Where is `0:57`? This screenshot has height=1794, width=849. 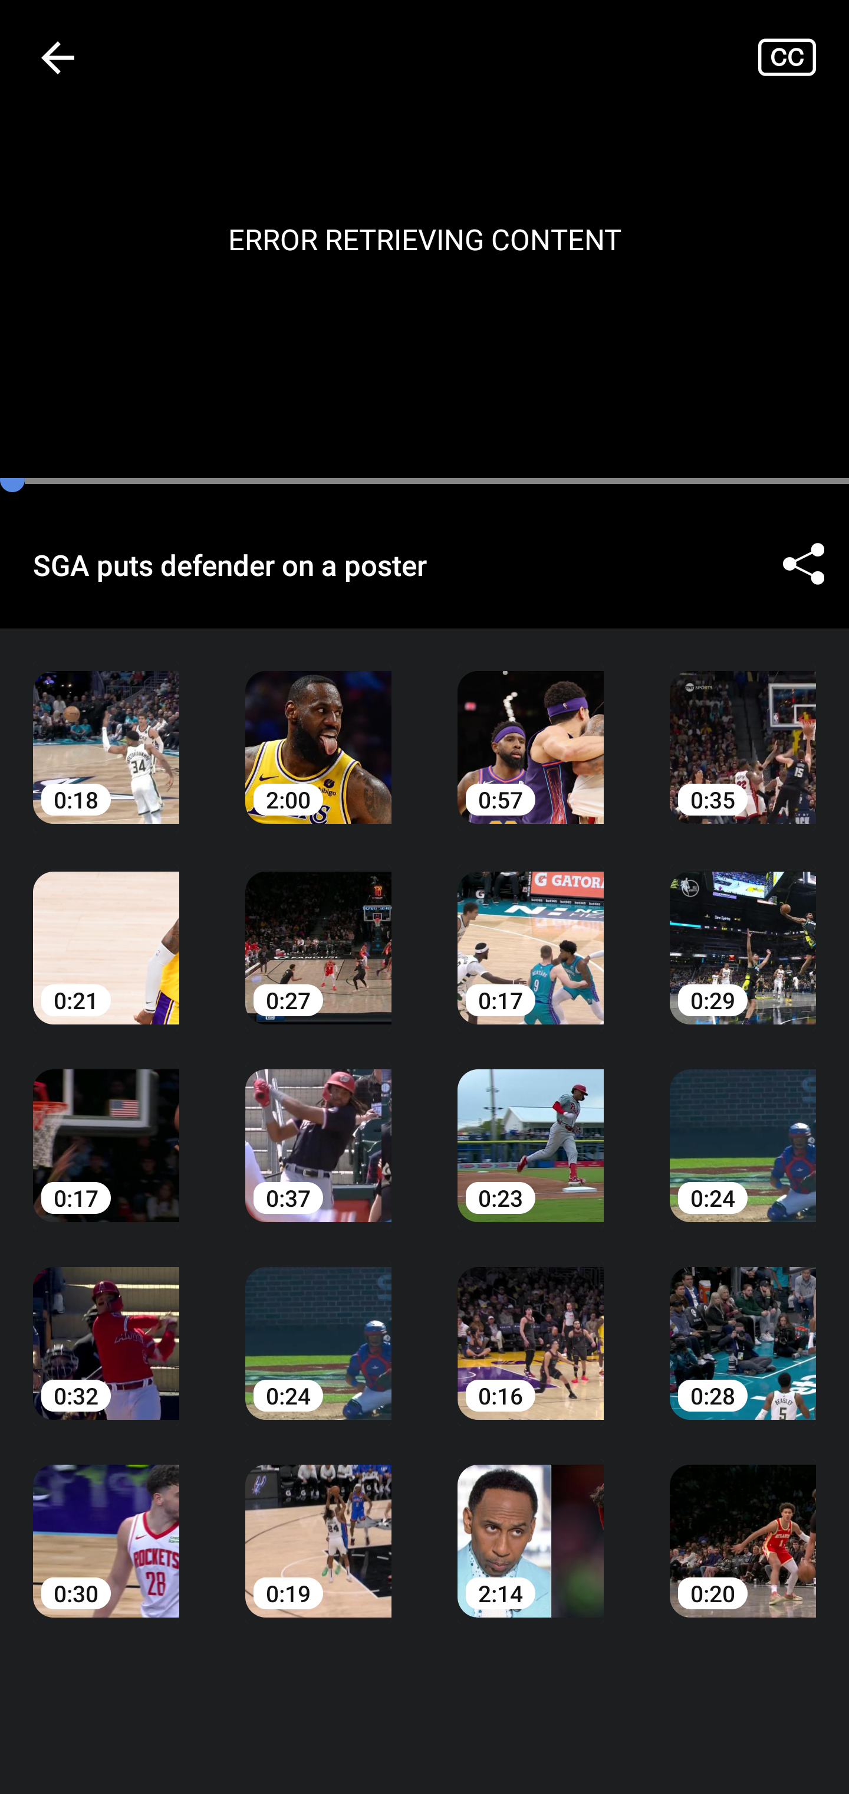 0:57 is located at coordinates (531, 730).